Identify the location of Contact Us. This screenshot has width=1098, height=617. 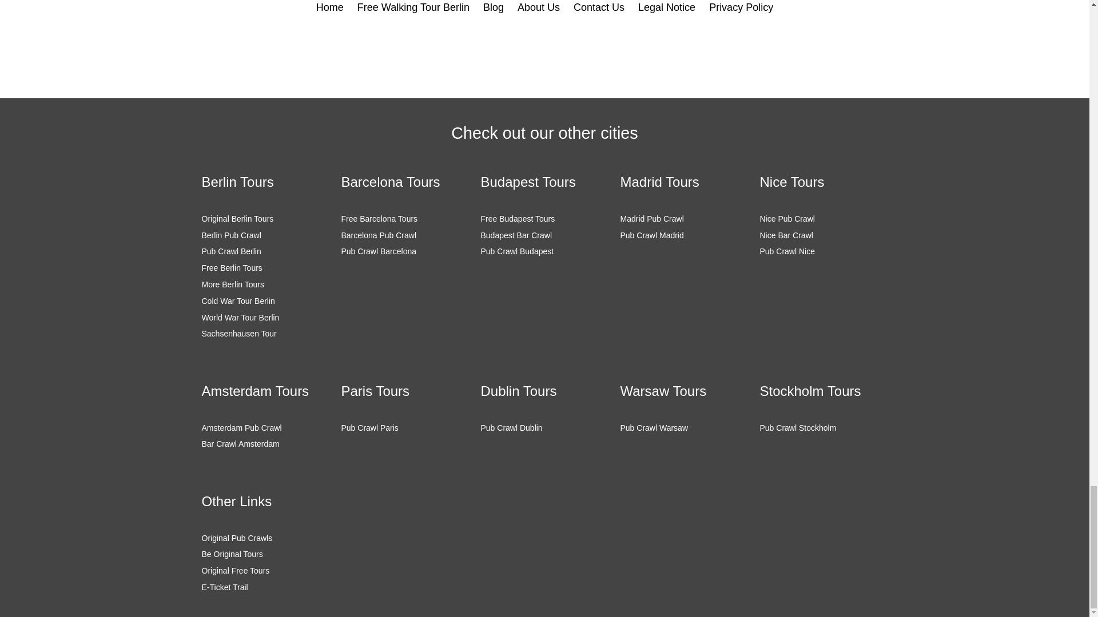
(599, 8).